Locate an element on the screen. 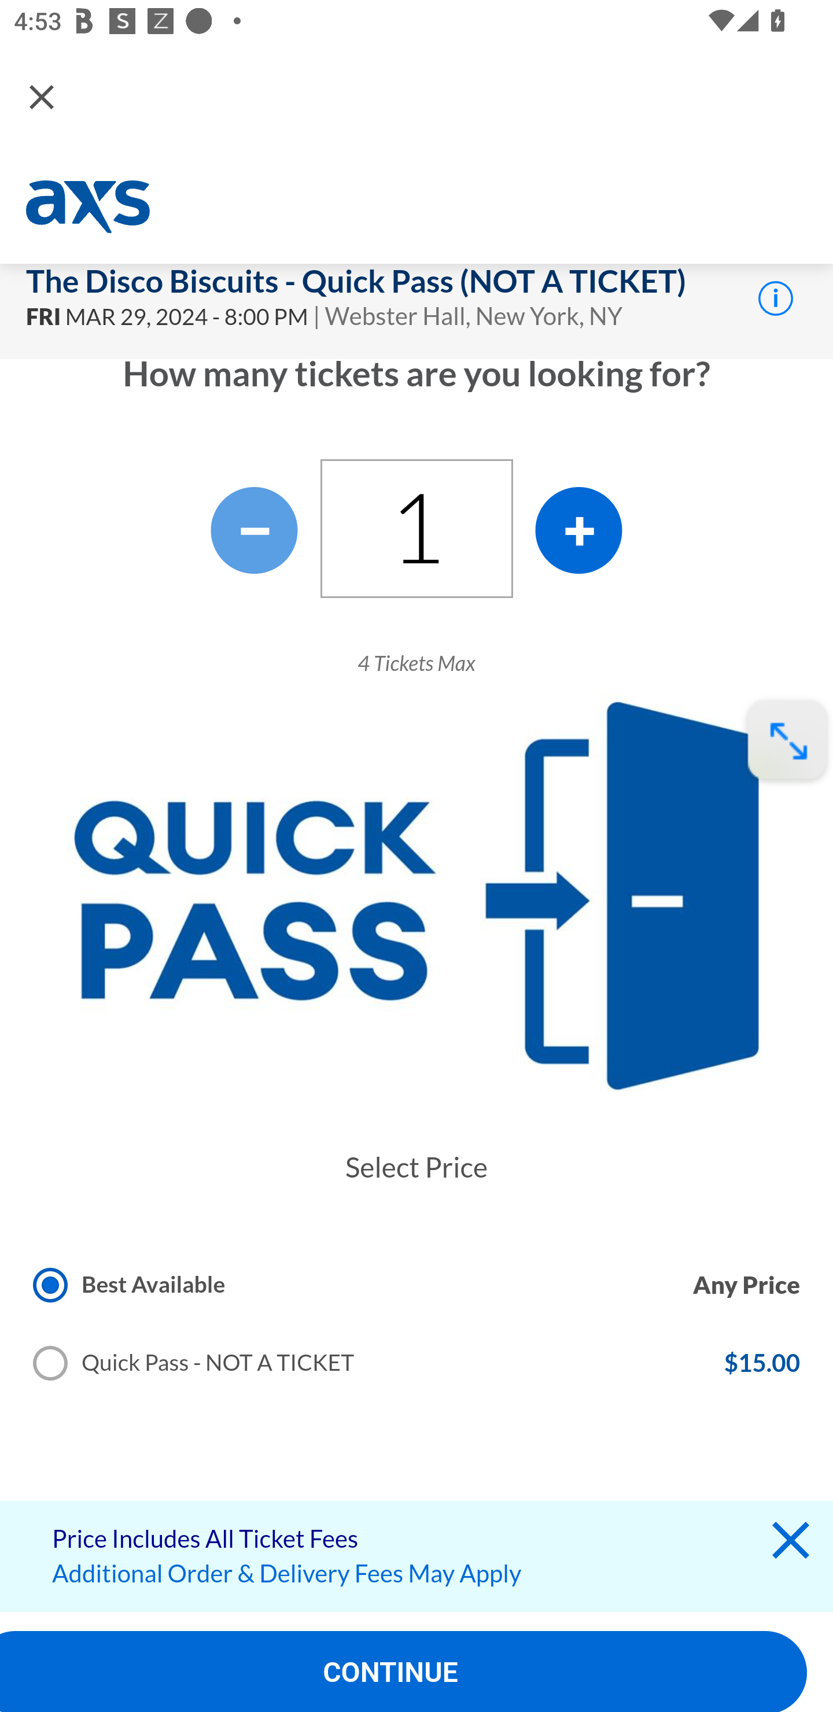 The width and height of the screenshot is (833, 1712). Best Available is located at coordinates (136, 1288).